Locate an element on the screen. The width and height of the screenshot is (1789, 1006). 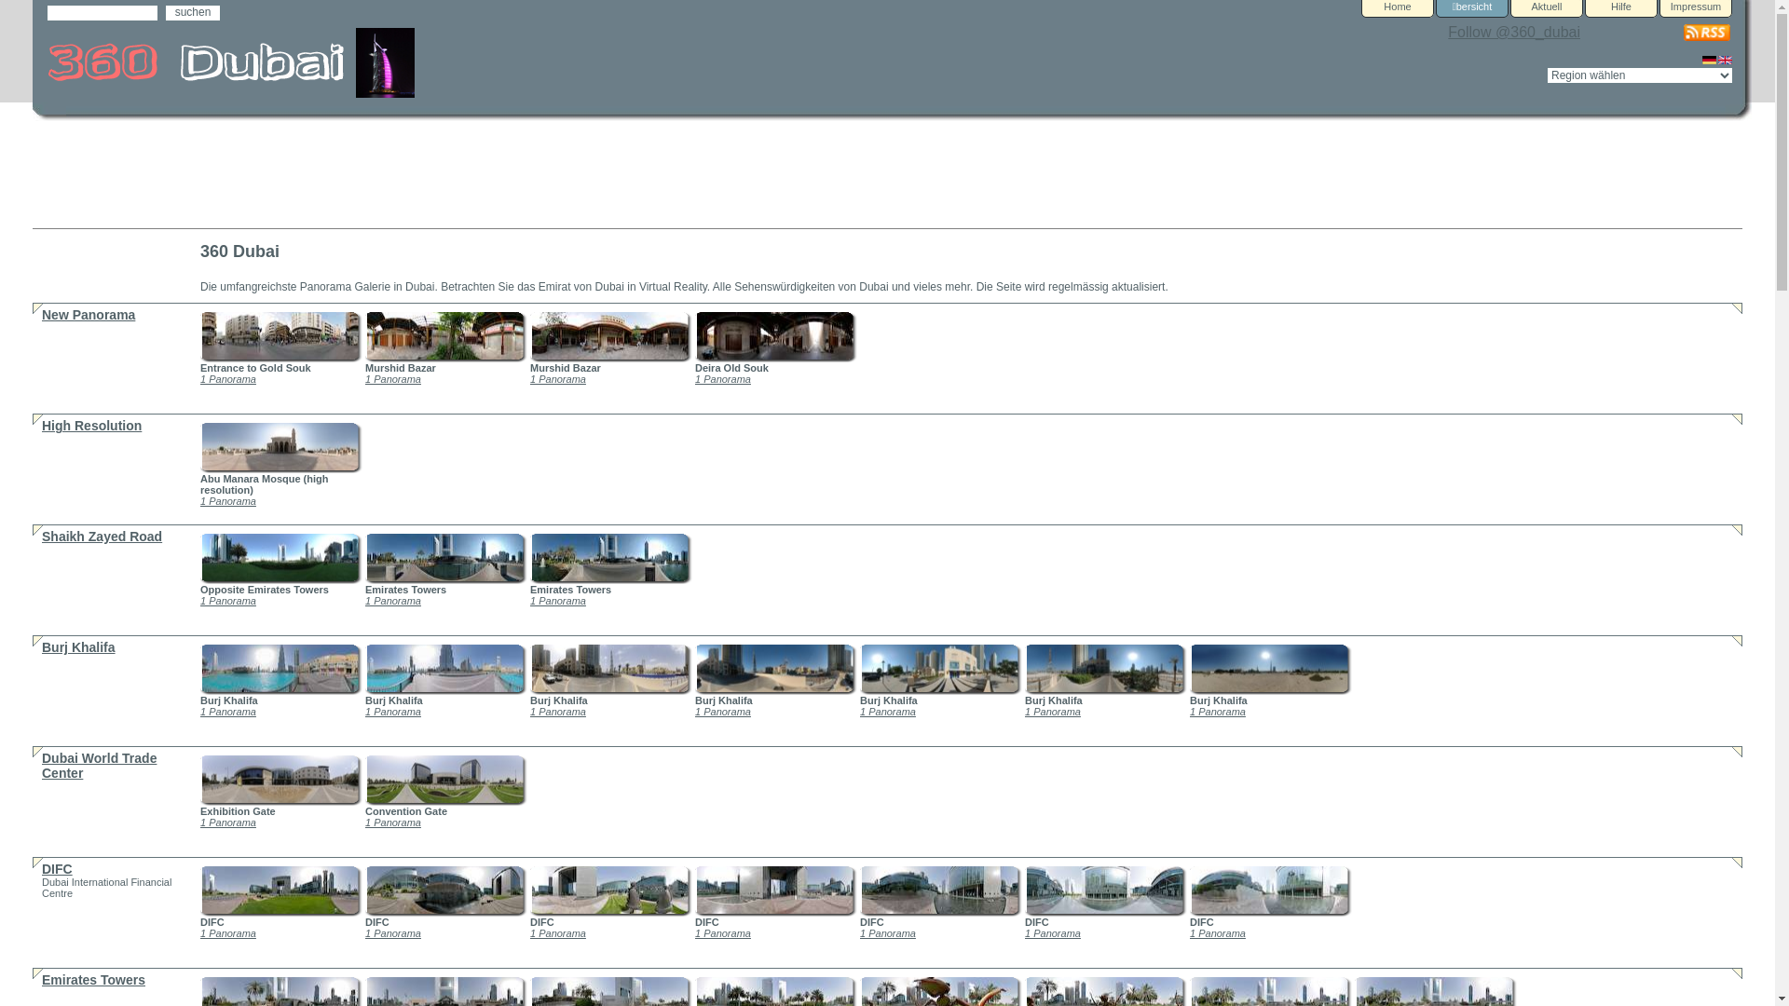
Burj Khalifa is located at coordinates (78, 647).